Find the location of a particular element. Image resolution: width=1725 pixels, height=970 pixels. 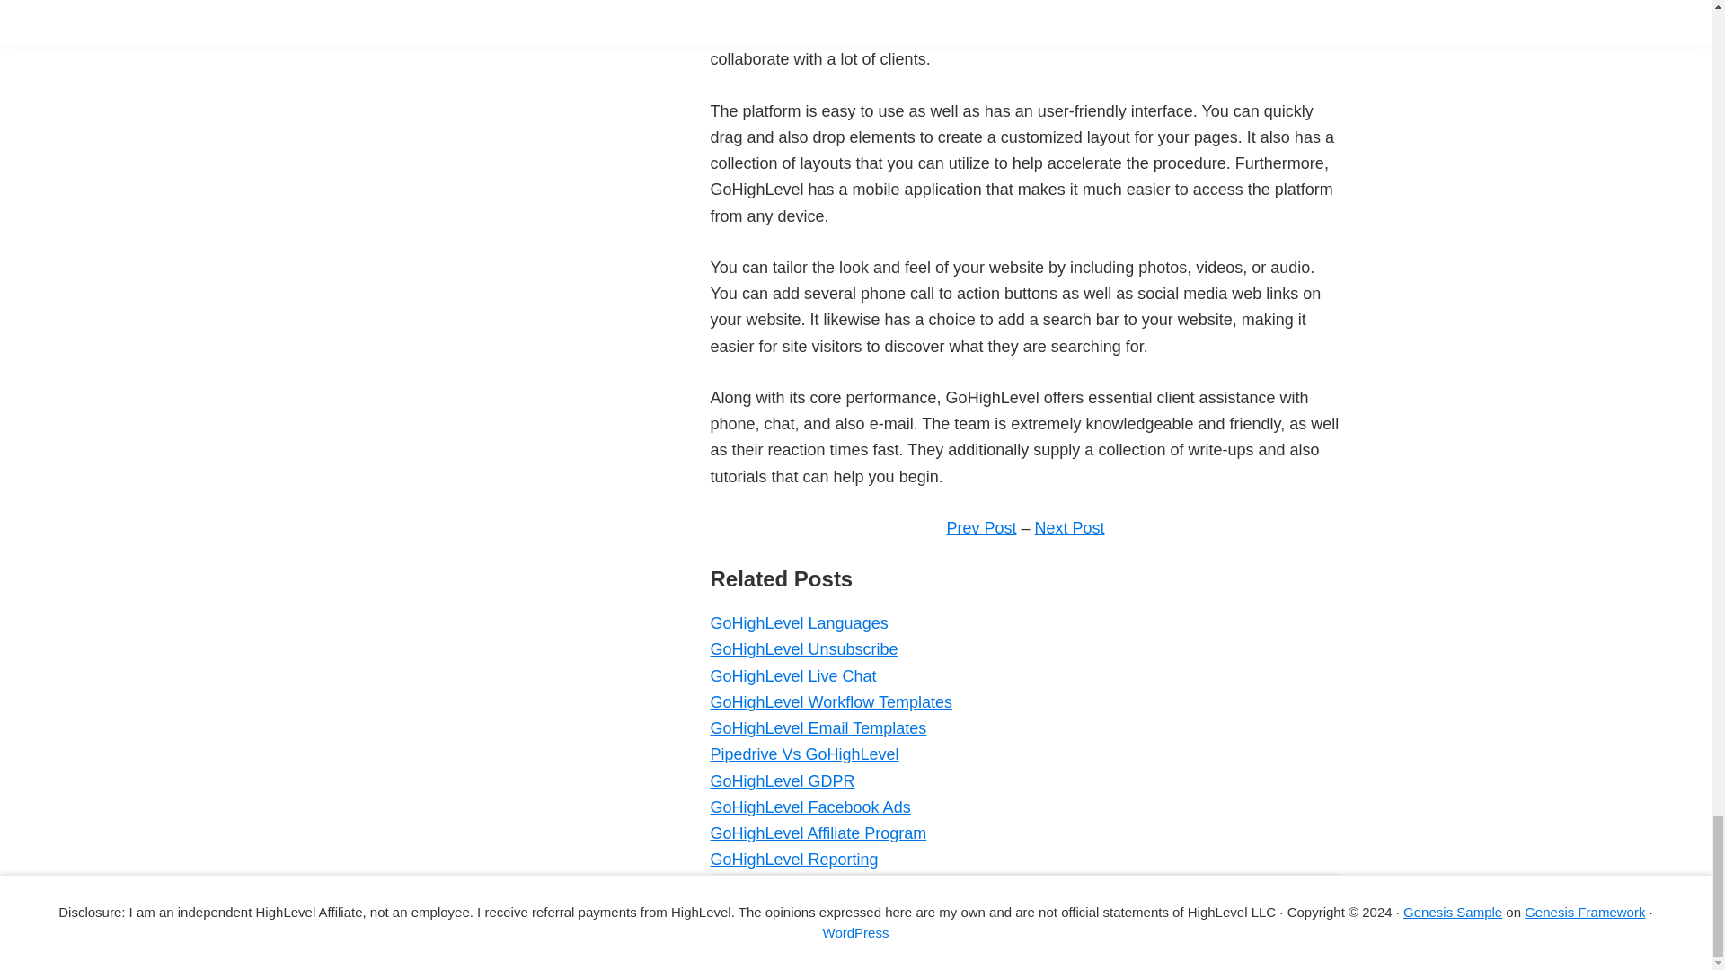

Pipedrive Vs GoHighLevel is located at coordinates (803, 754).